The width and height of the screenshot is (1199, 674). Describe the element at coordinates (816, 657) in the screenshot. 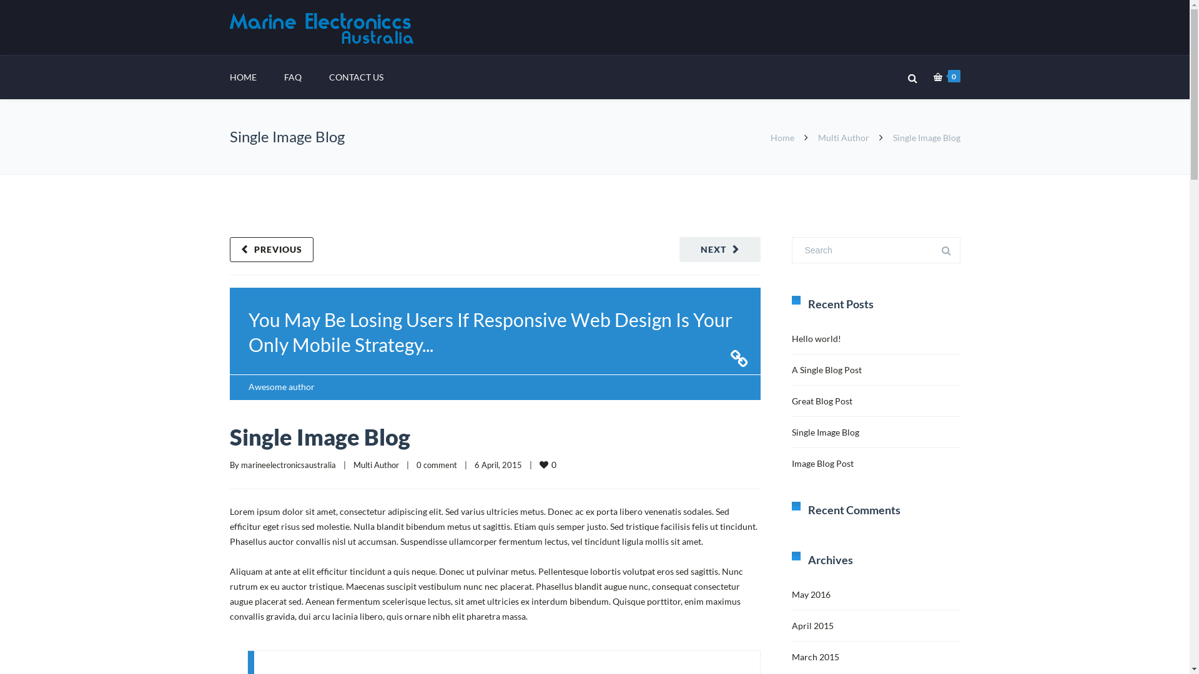

I see `March 2015` at that location.